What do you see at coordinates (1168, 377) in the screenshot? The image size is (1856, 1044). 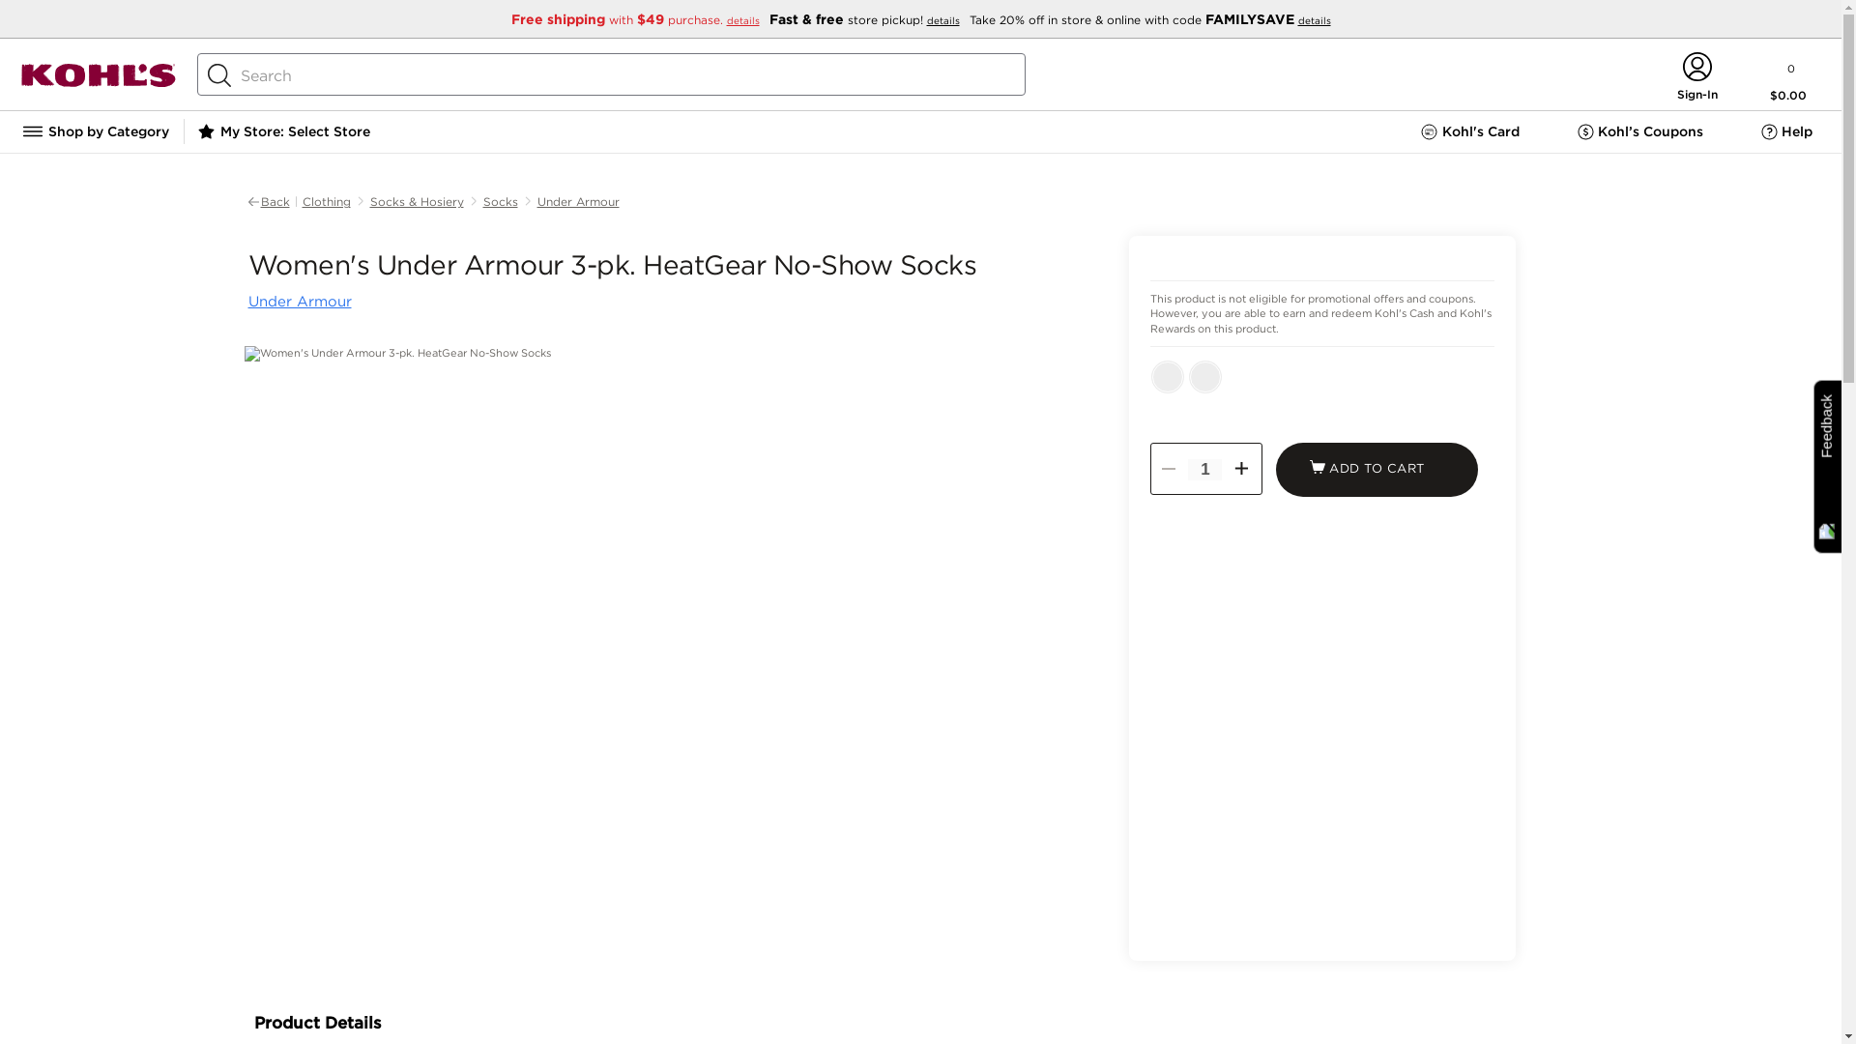 I see `Black` at bounding box center [1168, 377].